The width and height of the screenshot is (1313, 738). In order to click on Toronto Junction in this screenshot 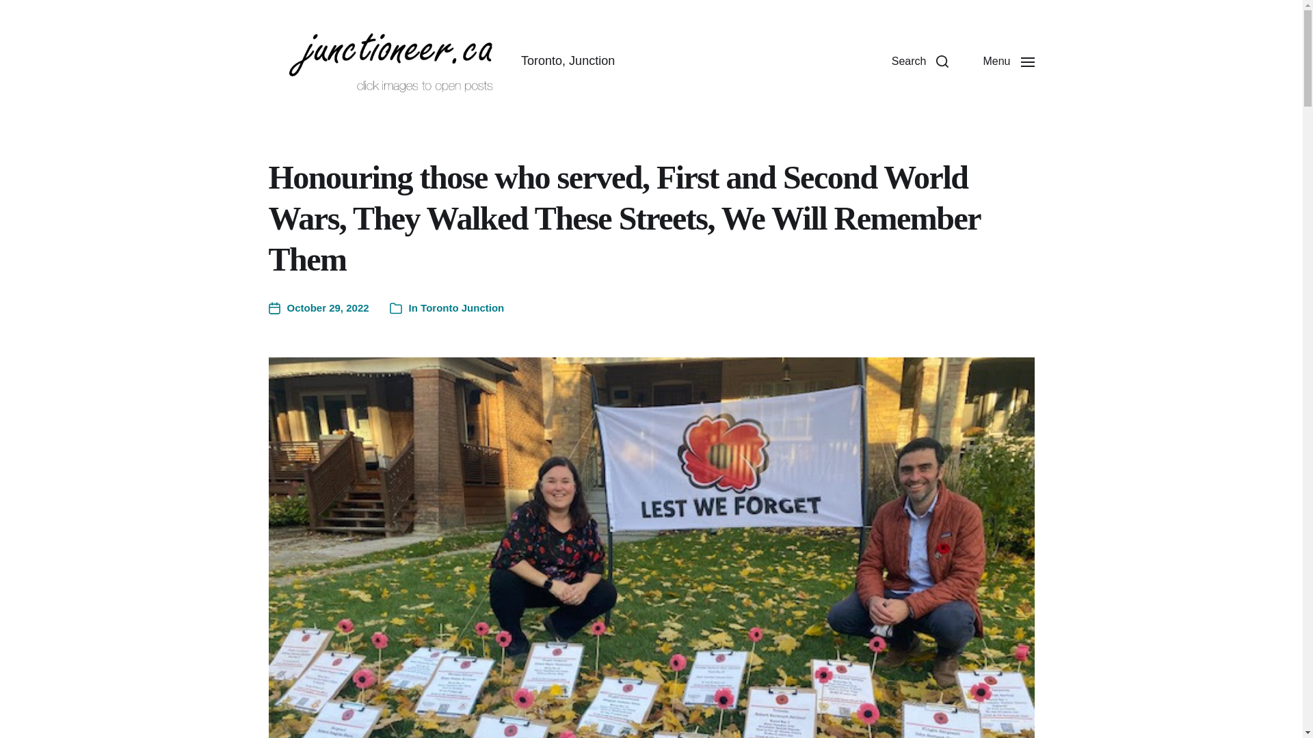, I will do `click(462, 307)`.